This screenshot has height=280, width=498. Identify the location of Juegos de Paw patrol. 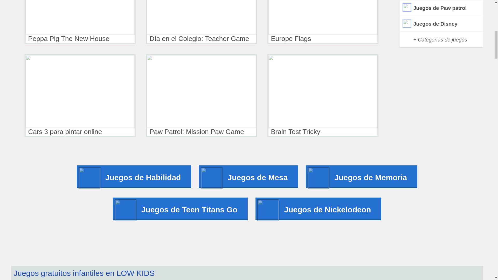
(441, 8).